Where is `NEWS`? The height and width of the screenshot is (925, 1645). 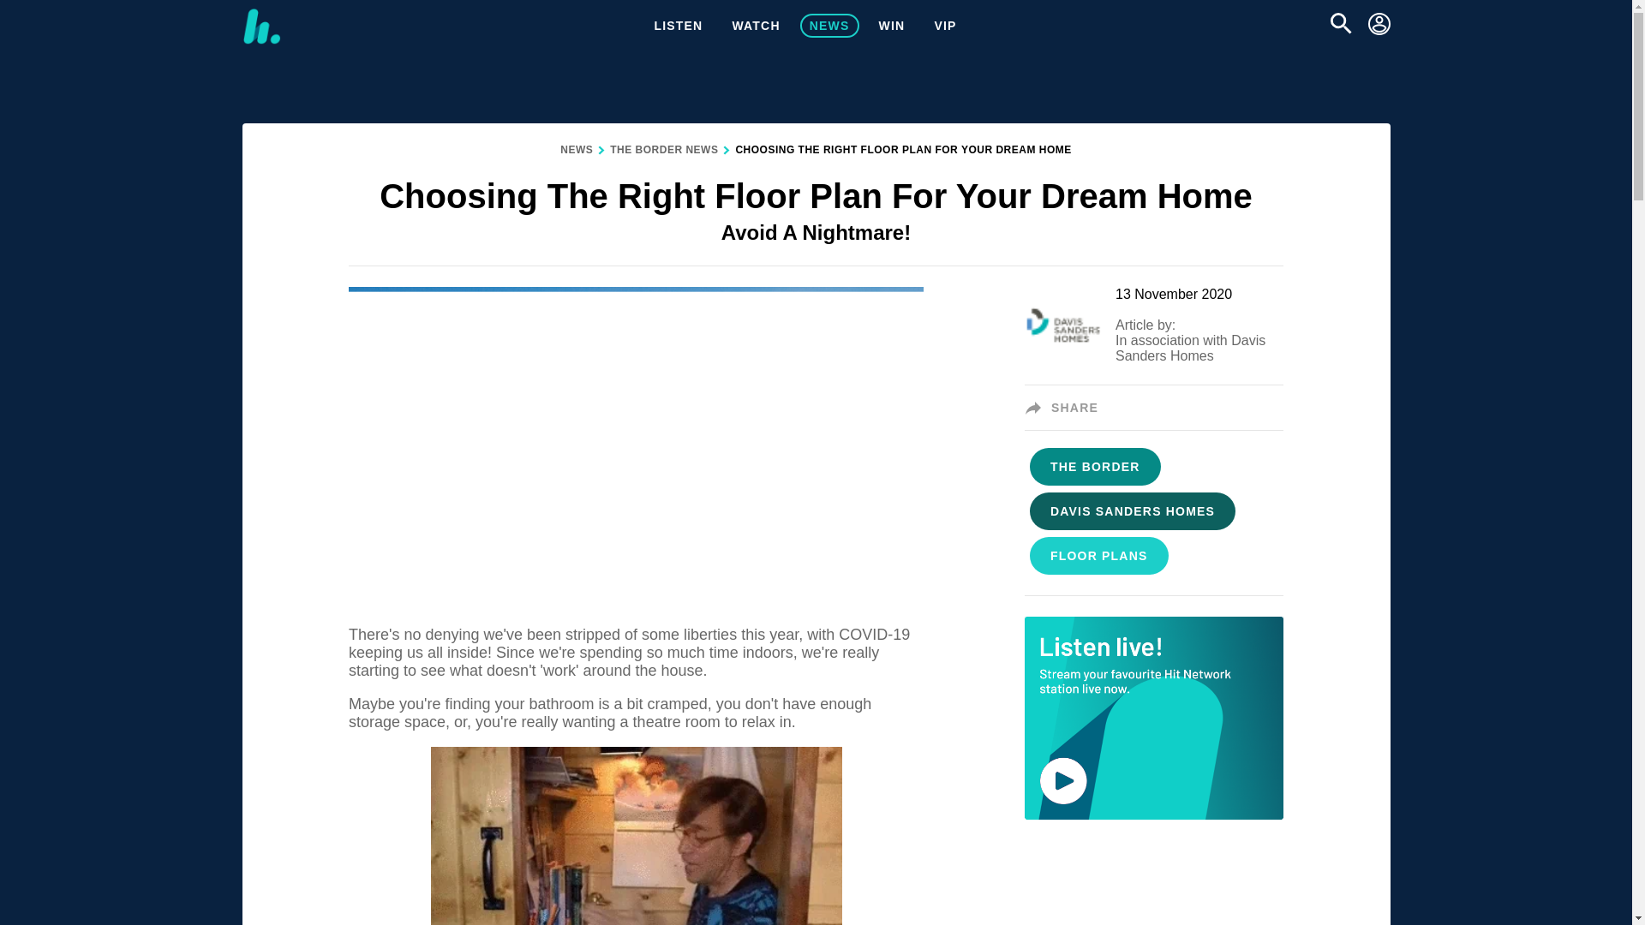 NEWS is located at coordinates (829, 26).